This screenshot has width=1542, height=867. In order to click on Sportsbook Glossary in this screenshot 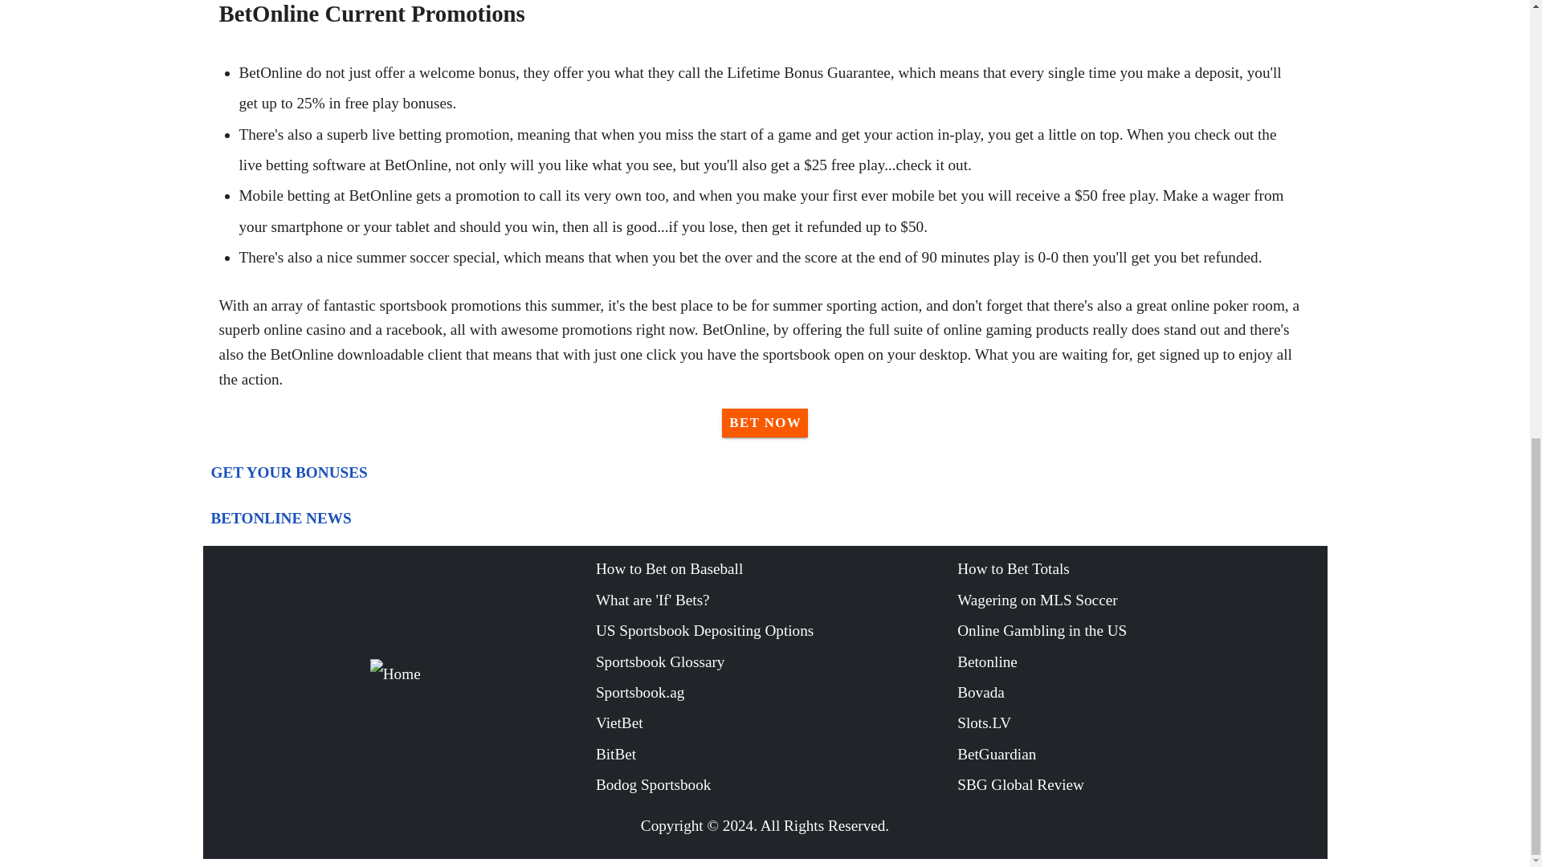, I will do `click(776, 661)`.